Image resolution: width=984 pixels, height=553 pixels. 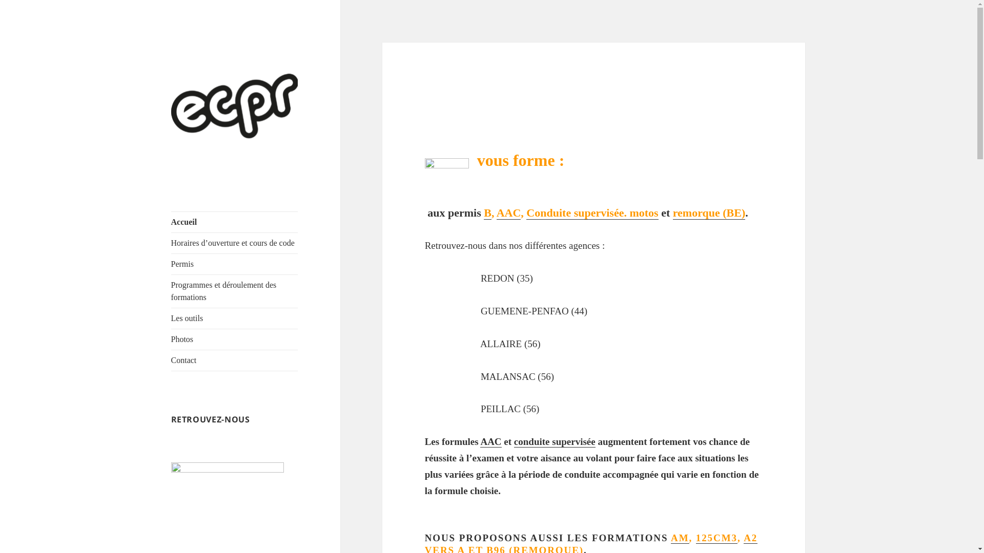 What do you see at coordinates (235, 264) in the screenshot?
I see `Permis` at bounding box center [235, 264].